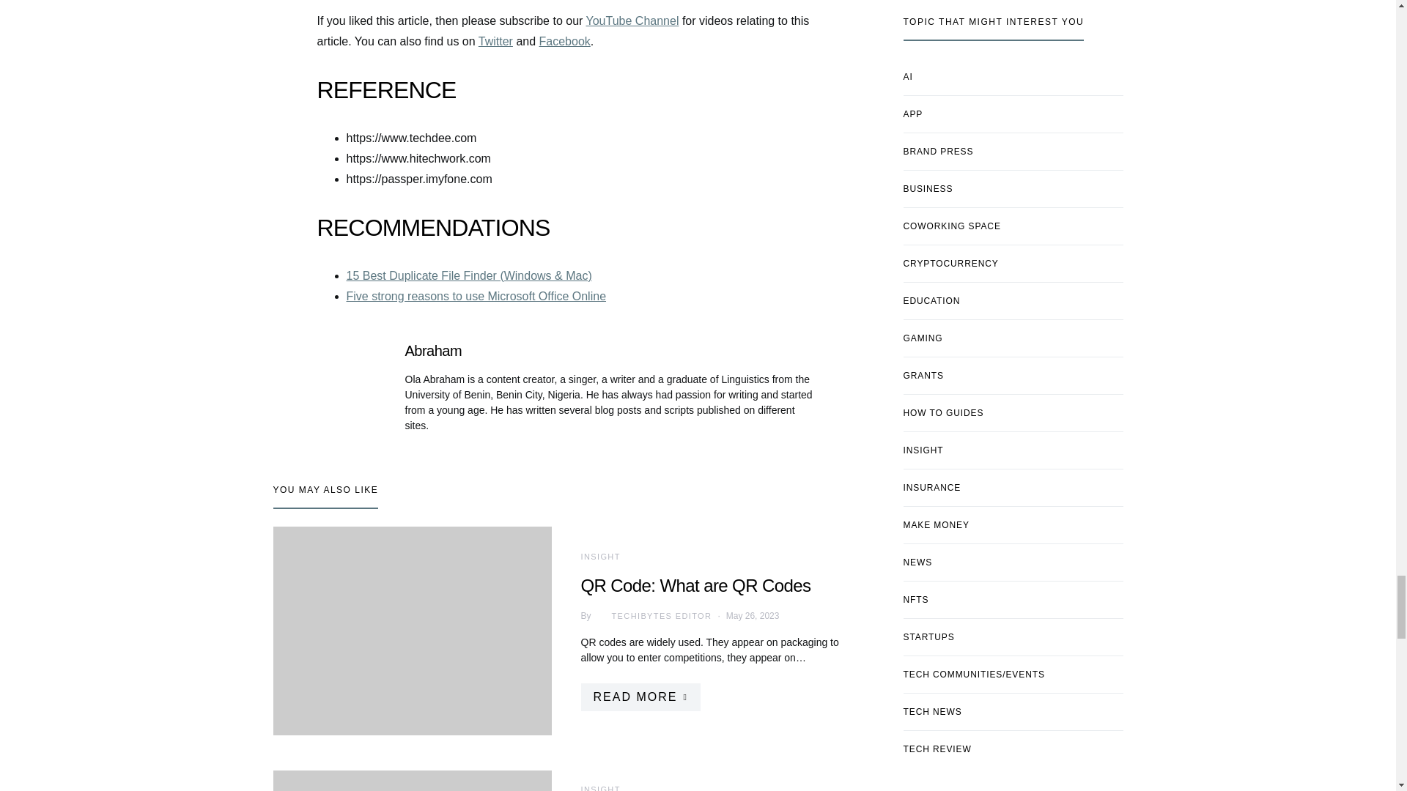  Describe the element at coordinates (651, 615) in the screenshot. I see `View all posts by Techibytes Editor` at that location.